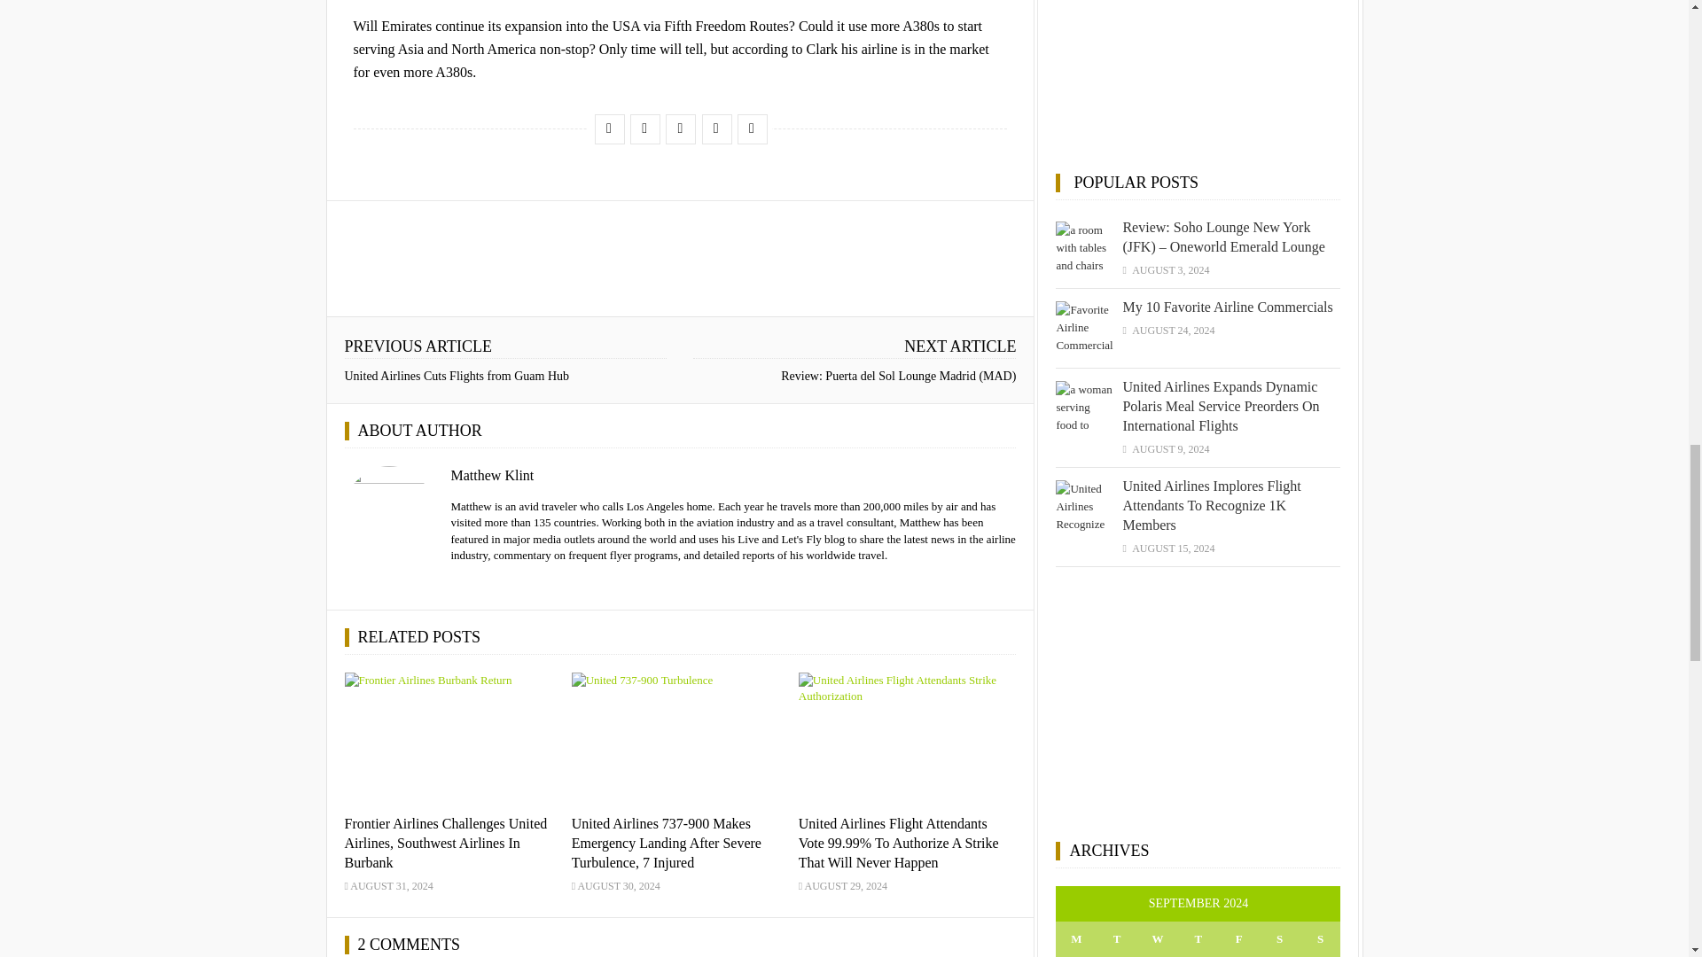 This screenshot has width=1702, height=957. What do you see at coordinates (715, 128) in the screenshot?
I see `Share on Reddit` at bounding box center [715, 128].